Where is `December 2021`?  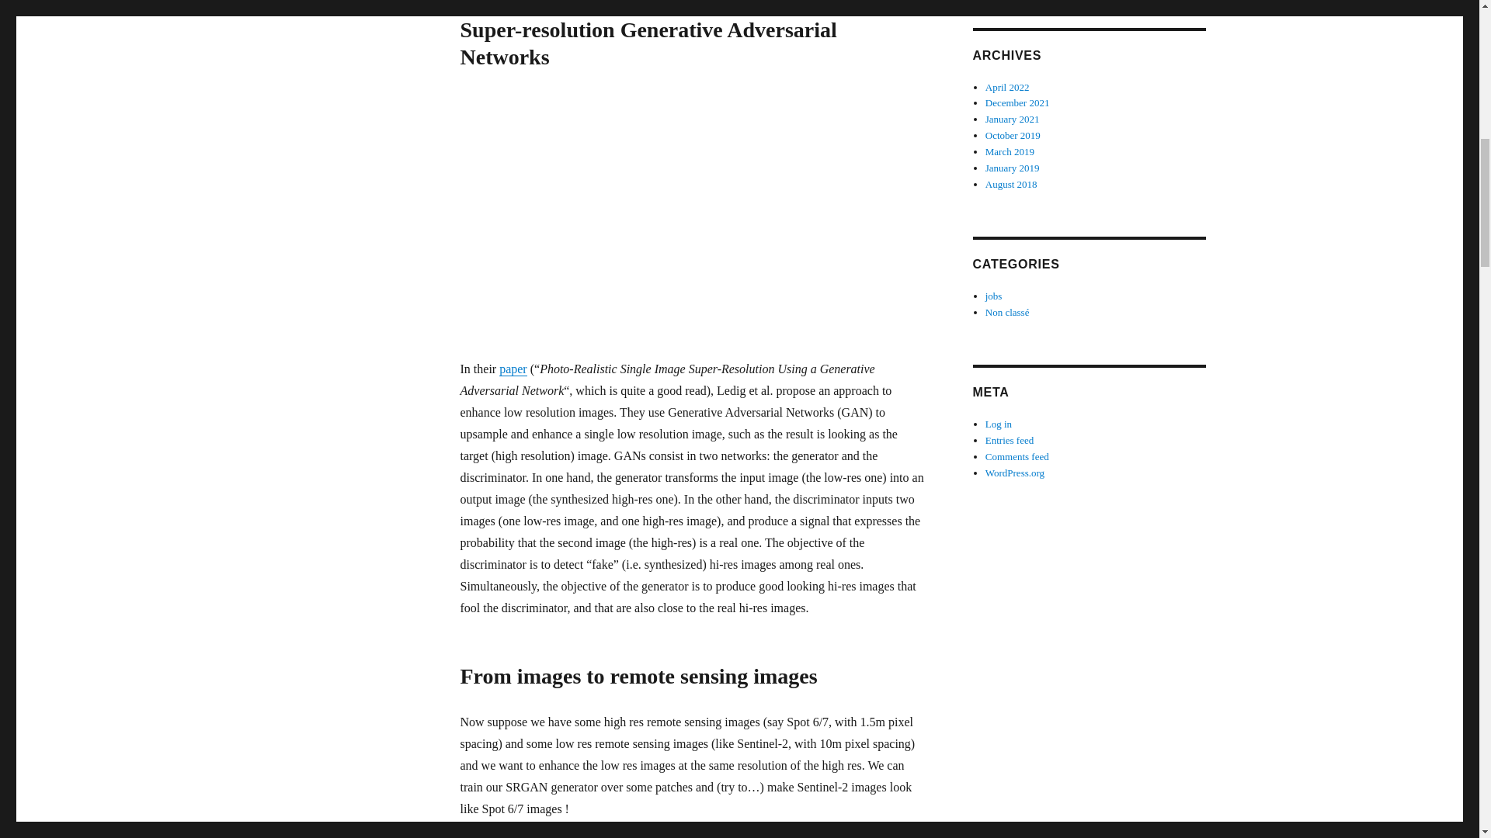 December 2021 is located at coordinates (1017, 102).